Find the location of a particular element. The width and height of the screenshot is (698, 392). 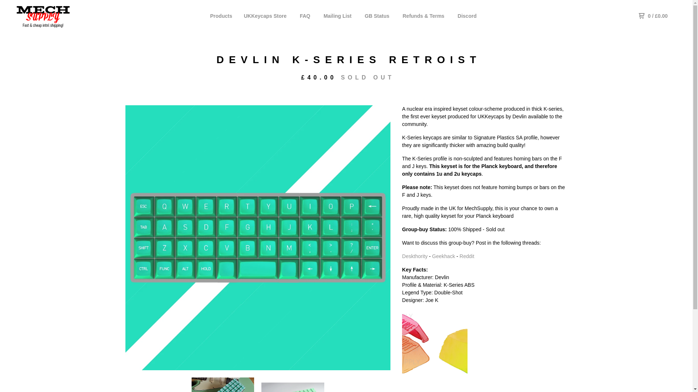

View Discord is located at coordinates (467, 16).